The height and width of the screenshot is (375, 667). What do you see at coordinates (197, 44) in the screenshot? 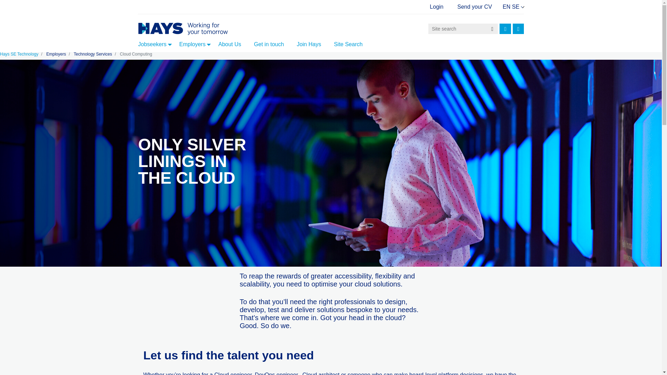
I see `Employers` at bounding box center [197, 44].